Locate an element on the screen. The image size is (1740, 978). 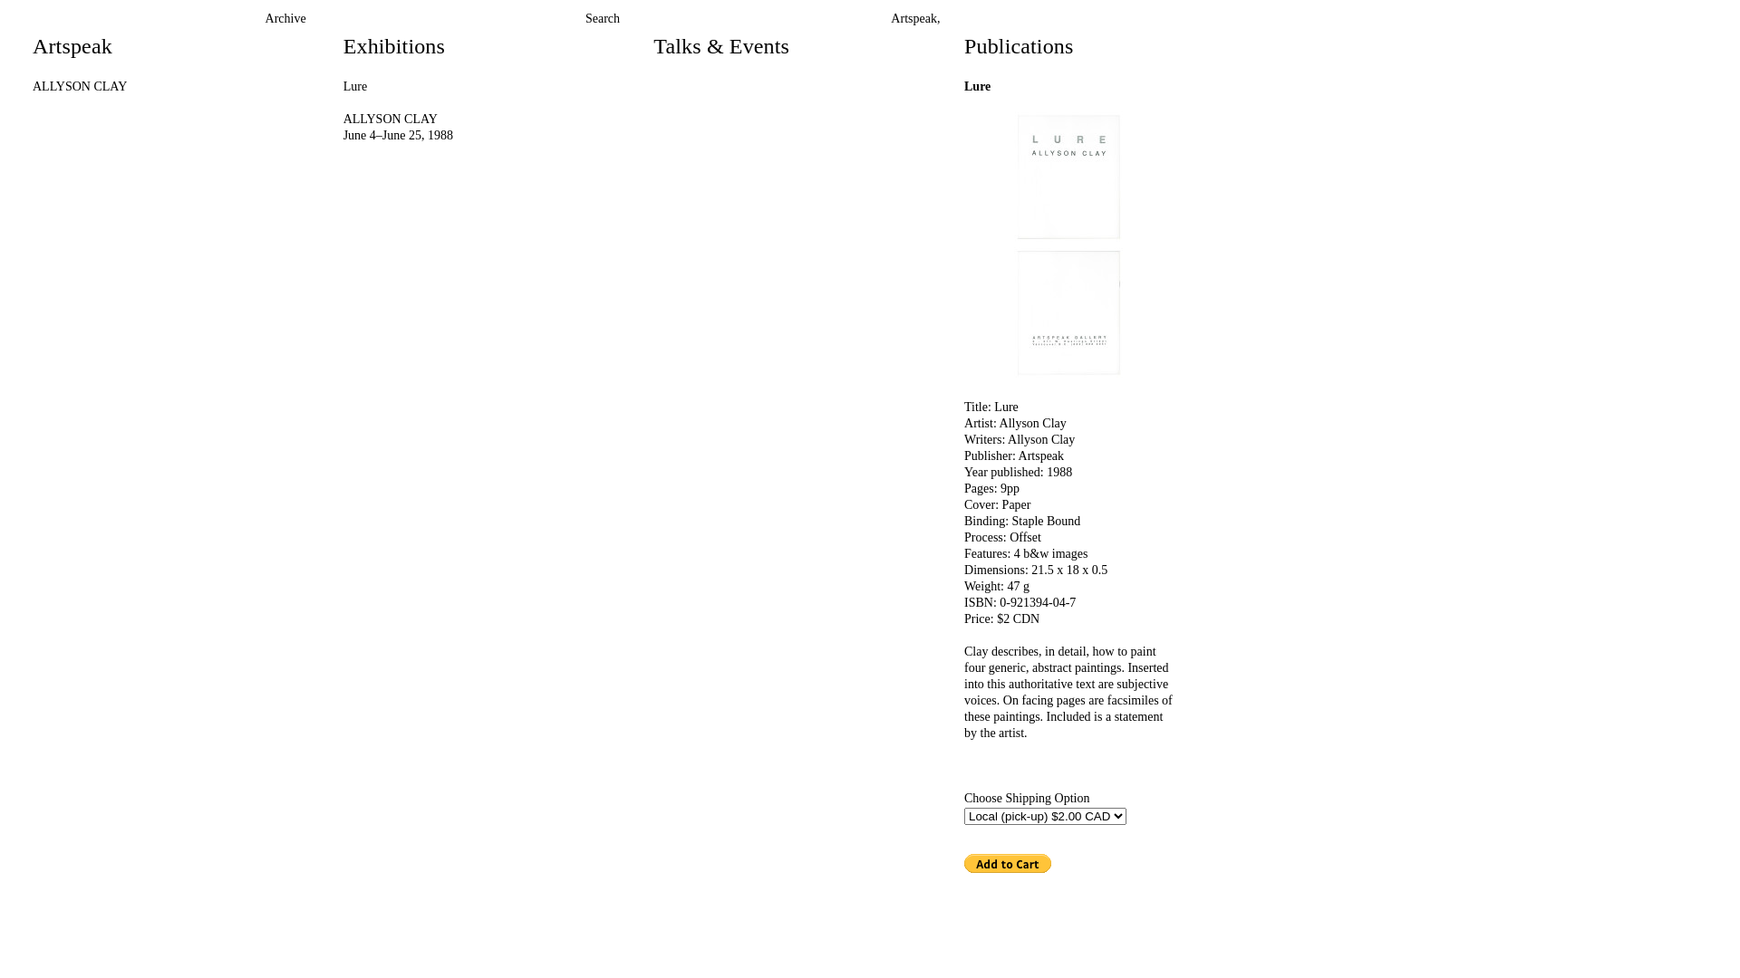
Talks & Events is located at coordinates (721, 47).